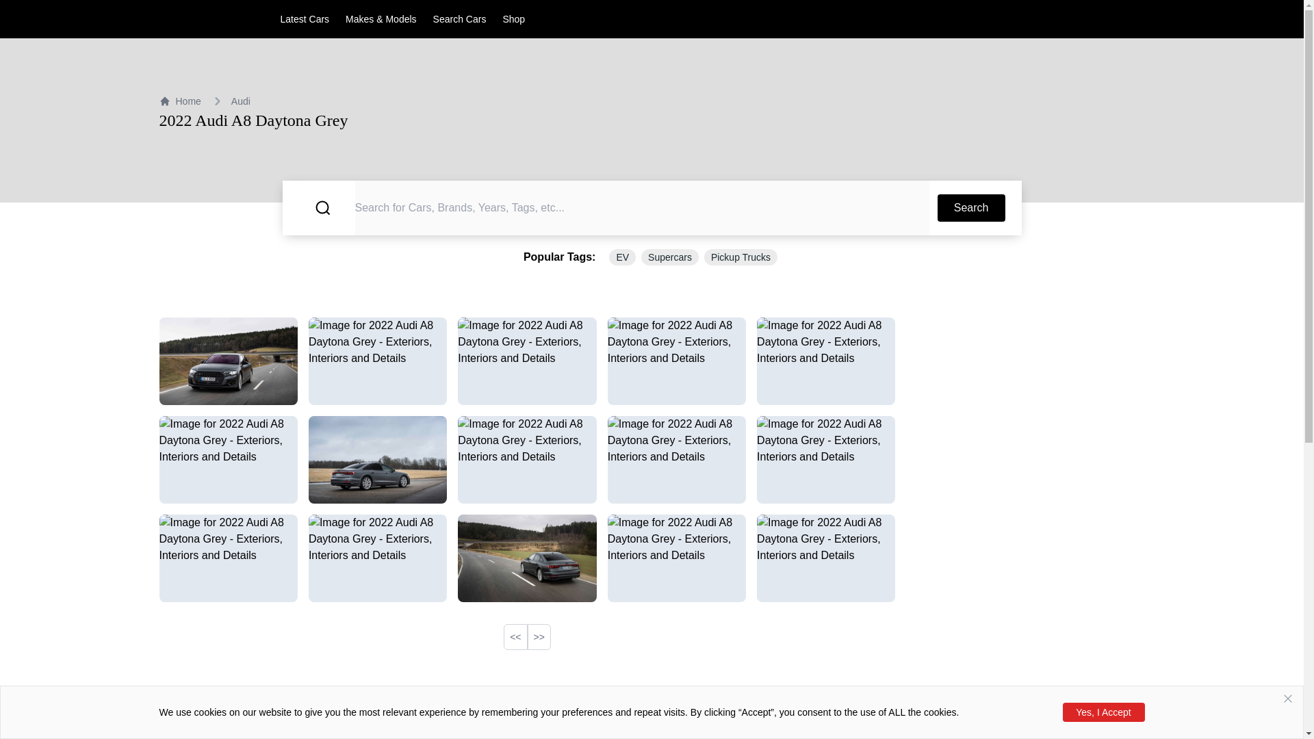  What do you see at coordinates (513, 19) in the screenshot?
I see `Shop` at bounding box center [513, 19].